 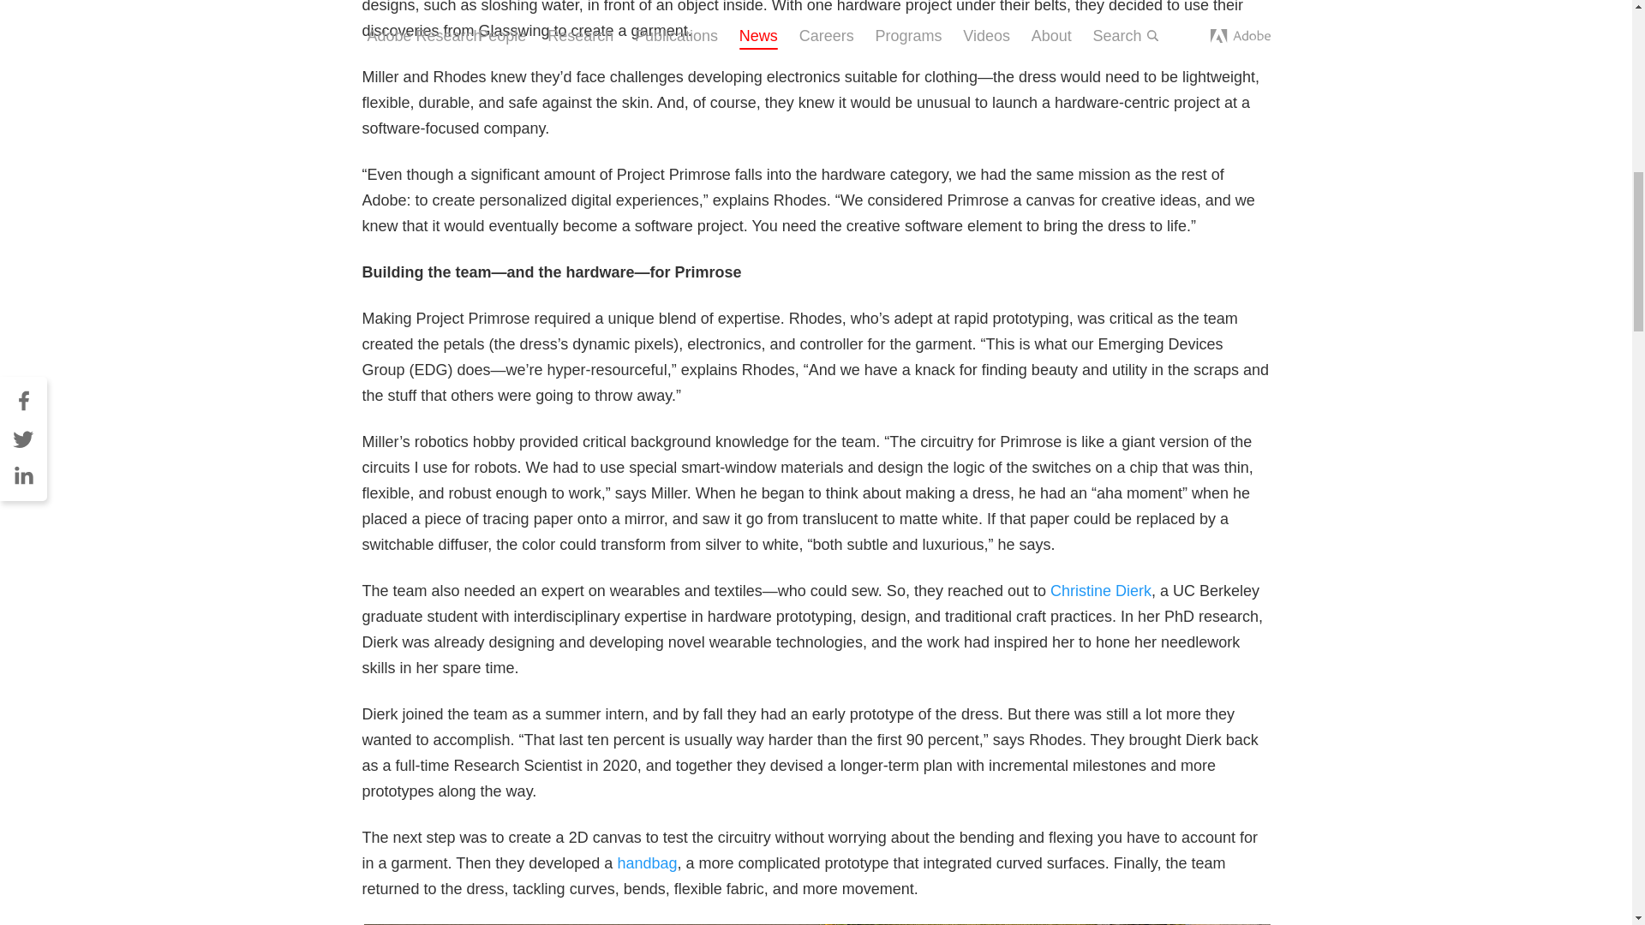 What do you see at coordinates (1101, 591) in the screenshot?
I see `Christine Dierk` at bounding box center [1101, 591].